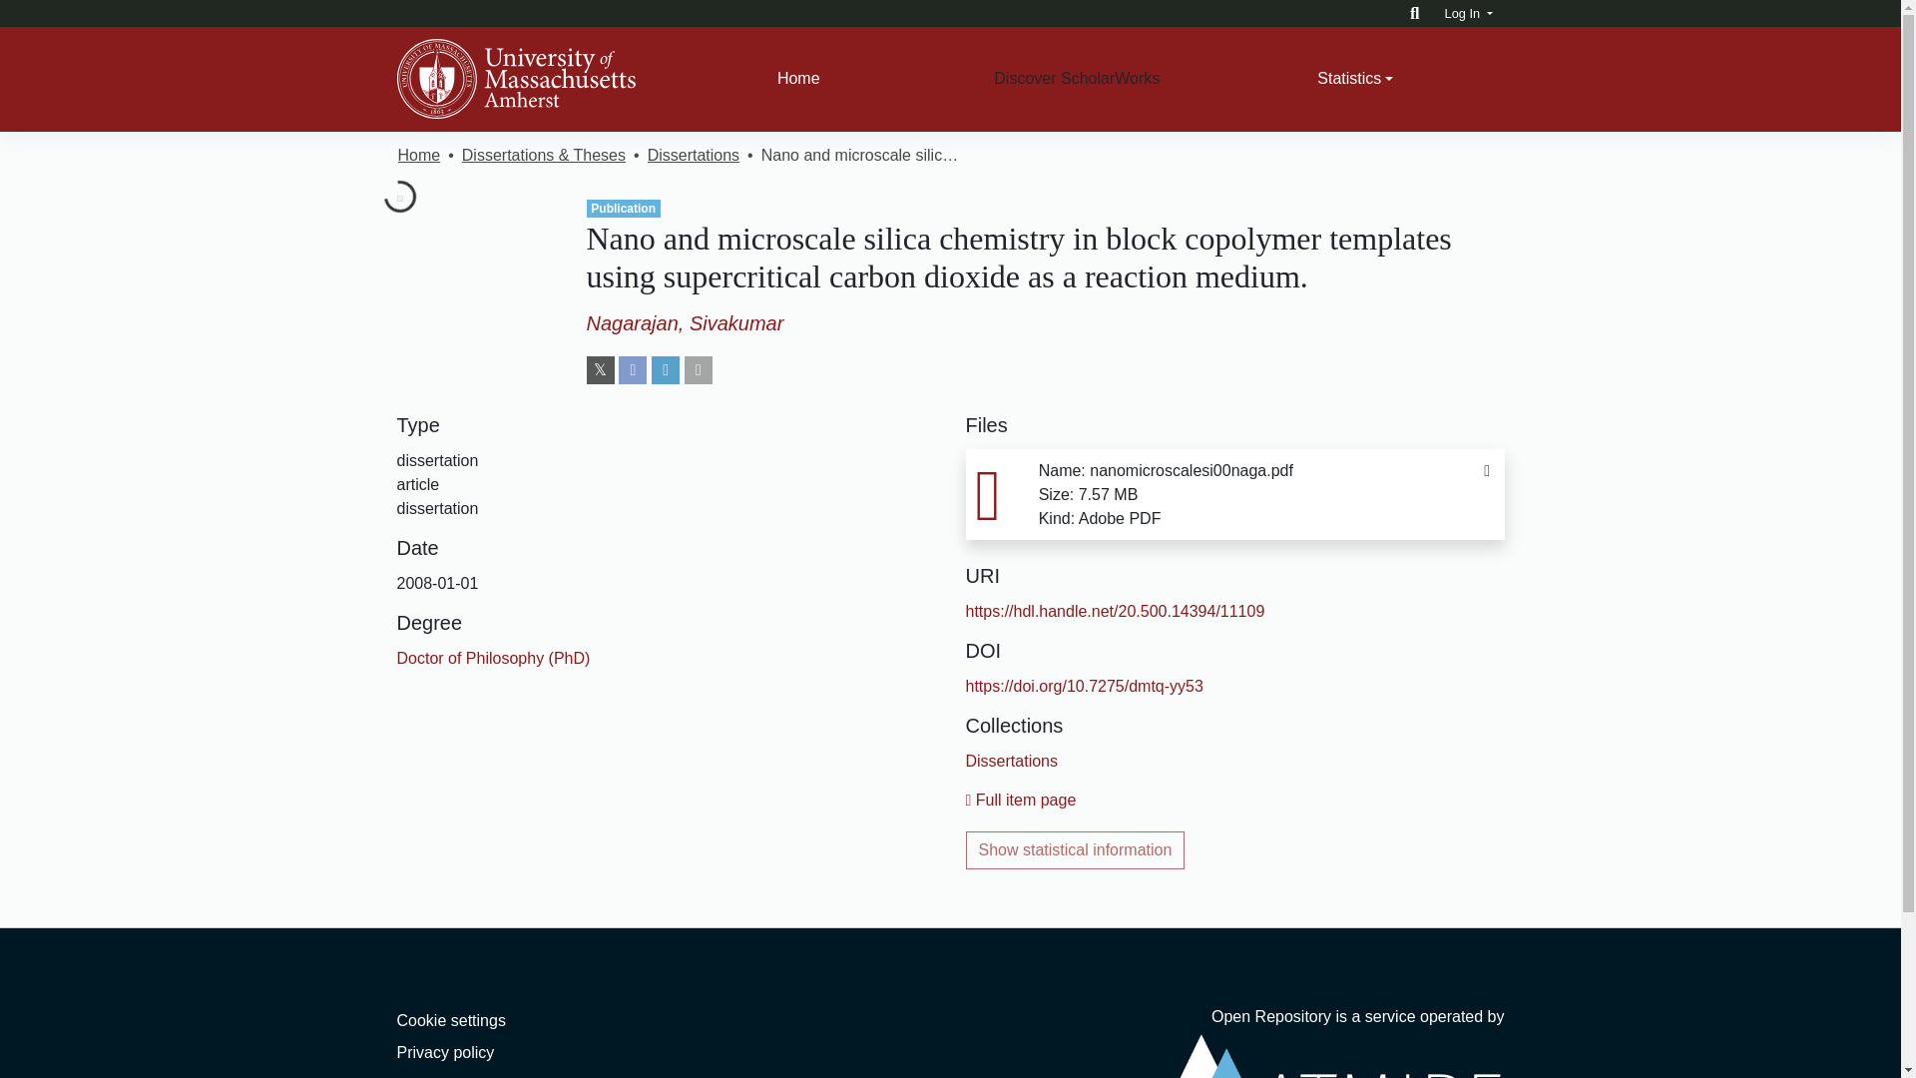 This screenshot has width=1916, height=1078. I want to click on Show statistical information, so click(1076, 849).